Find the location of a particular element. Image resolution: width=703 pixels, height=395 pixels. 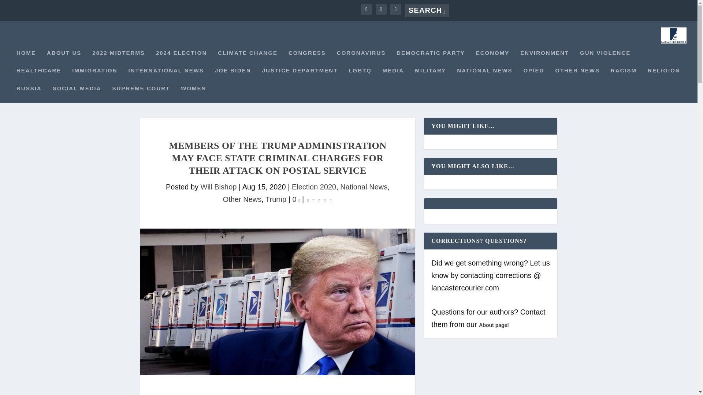

HOME is located at coordinates (26, 59).